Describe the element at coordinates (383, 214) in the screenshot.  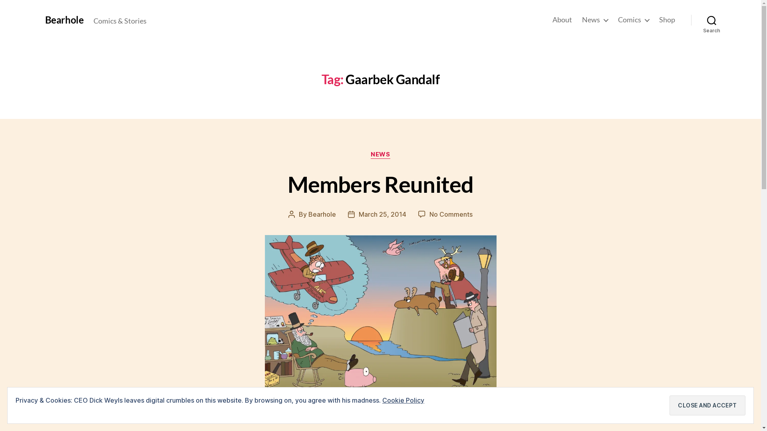
I see `March 25, 2014` at that location.